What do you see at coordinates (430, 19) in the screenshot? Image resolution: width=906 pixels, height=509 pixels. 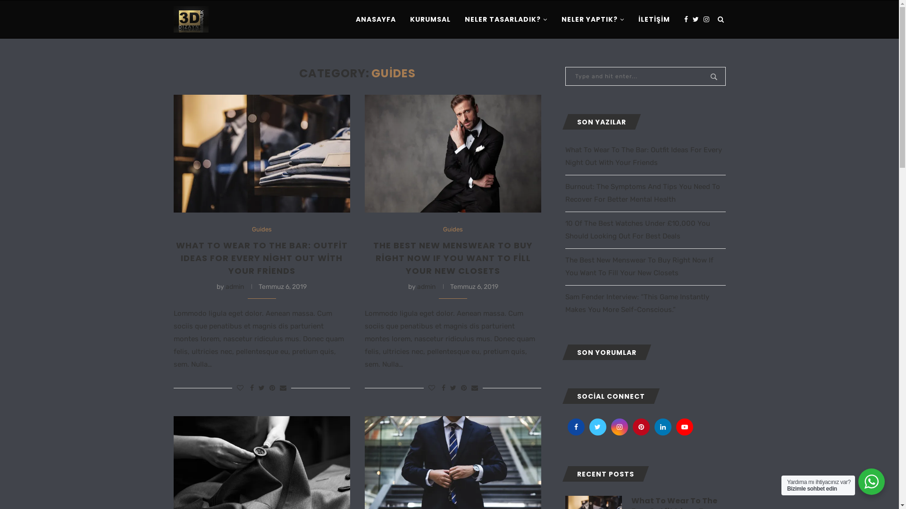 I see `KURUMSAL` at bounding box center [430, 19].